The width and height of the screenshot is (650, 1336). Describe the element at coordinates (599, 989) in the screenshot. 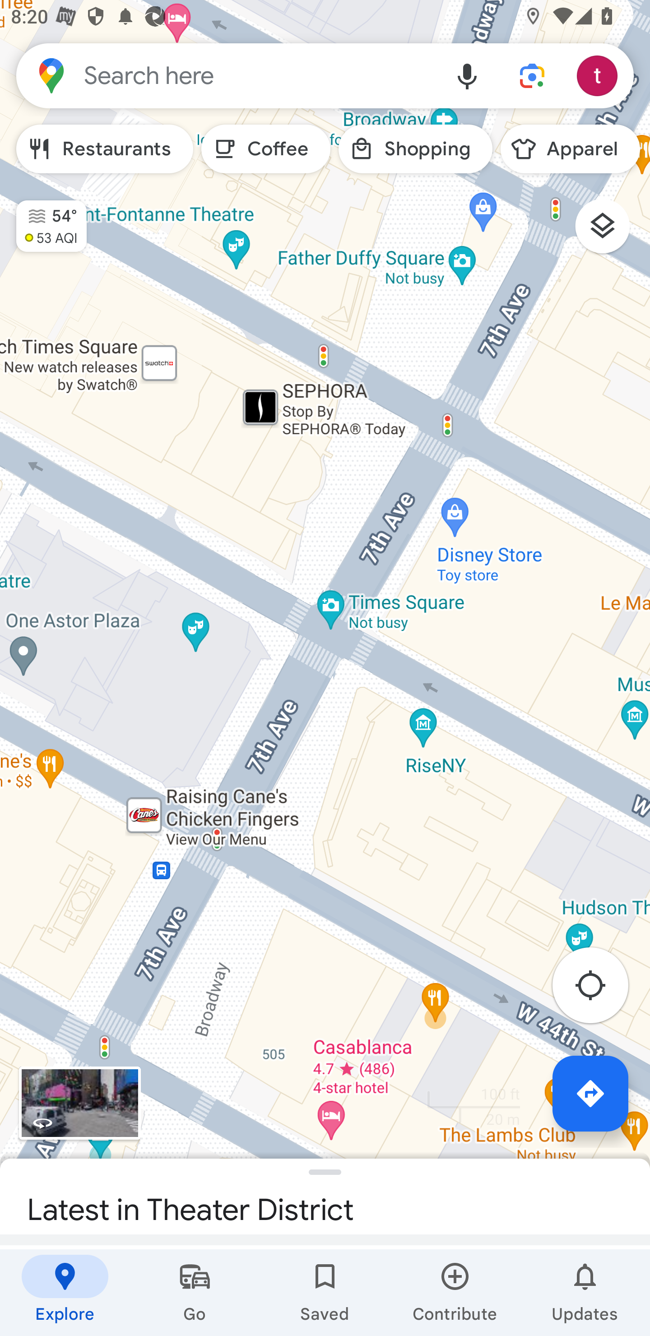

I see `Re-center map to your location` at that location.